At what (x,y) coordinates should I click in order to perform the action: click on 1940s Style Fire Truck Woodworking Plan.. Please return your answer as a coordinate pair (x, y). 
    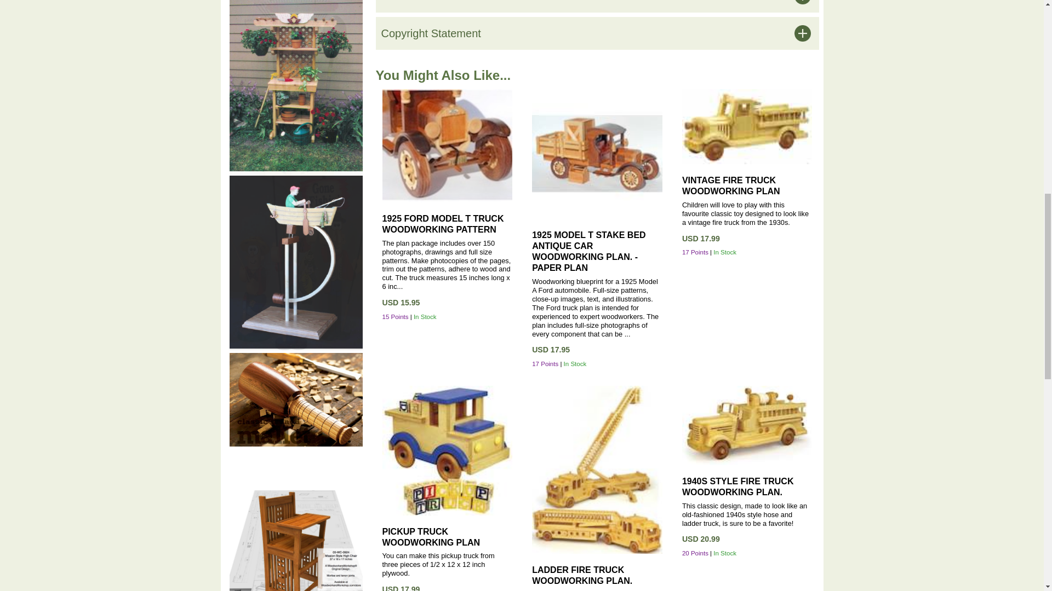
    Looking at the image, I should click on (747, 425).